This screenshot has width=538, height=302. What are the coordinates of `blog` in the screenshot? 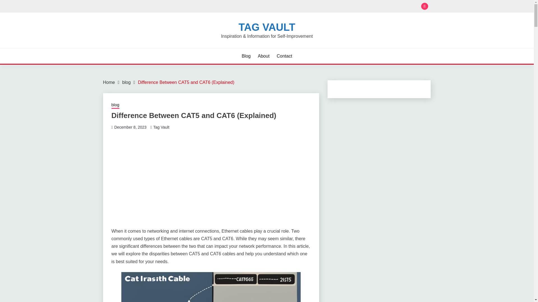 It's located at (115, 105).